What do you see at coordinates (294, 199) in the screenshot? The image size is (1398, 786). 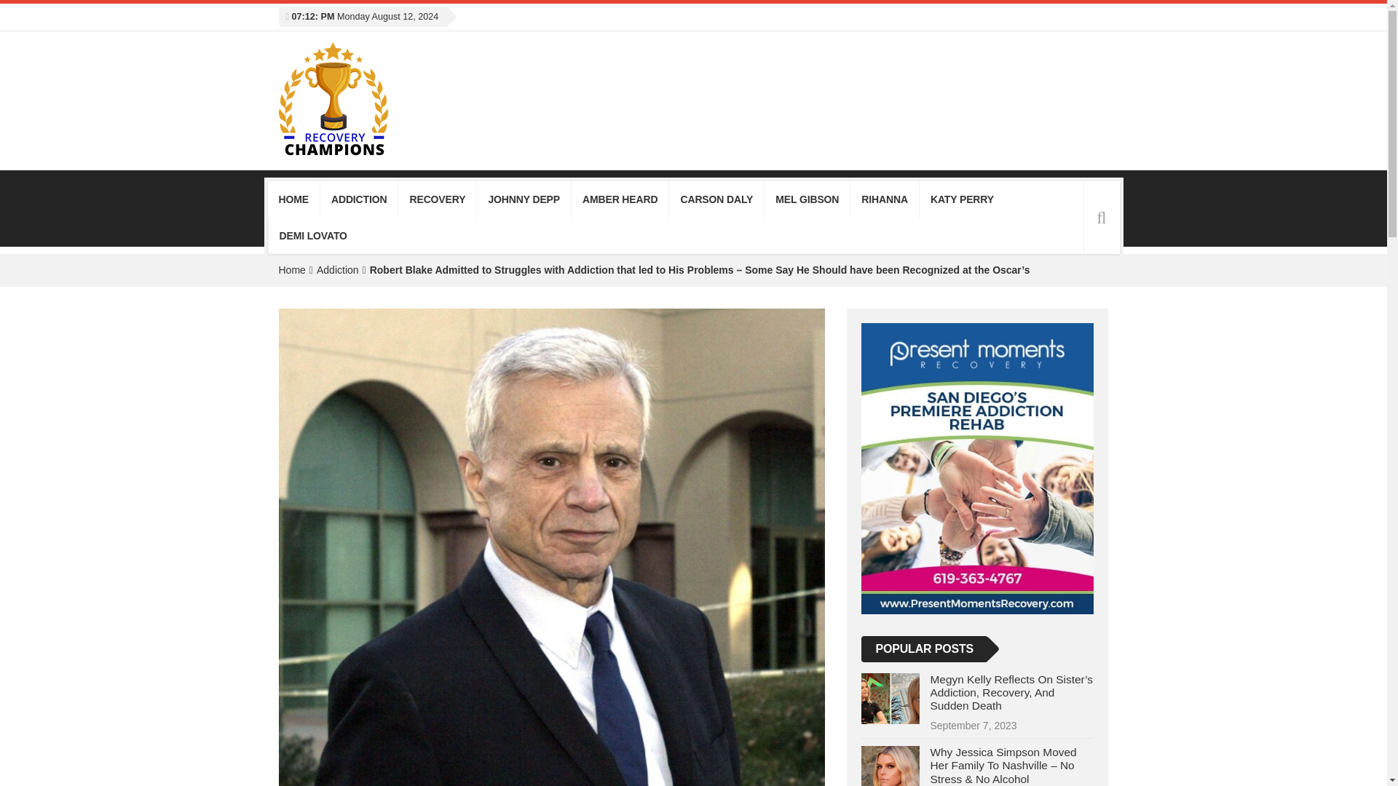 I see `HOME` at bounding box center [294, 199].